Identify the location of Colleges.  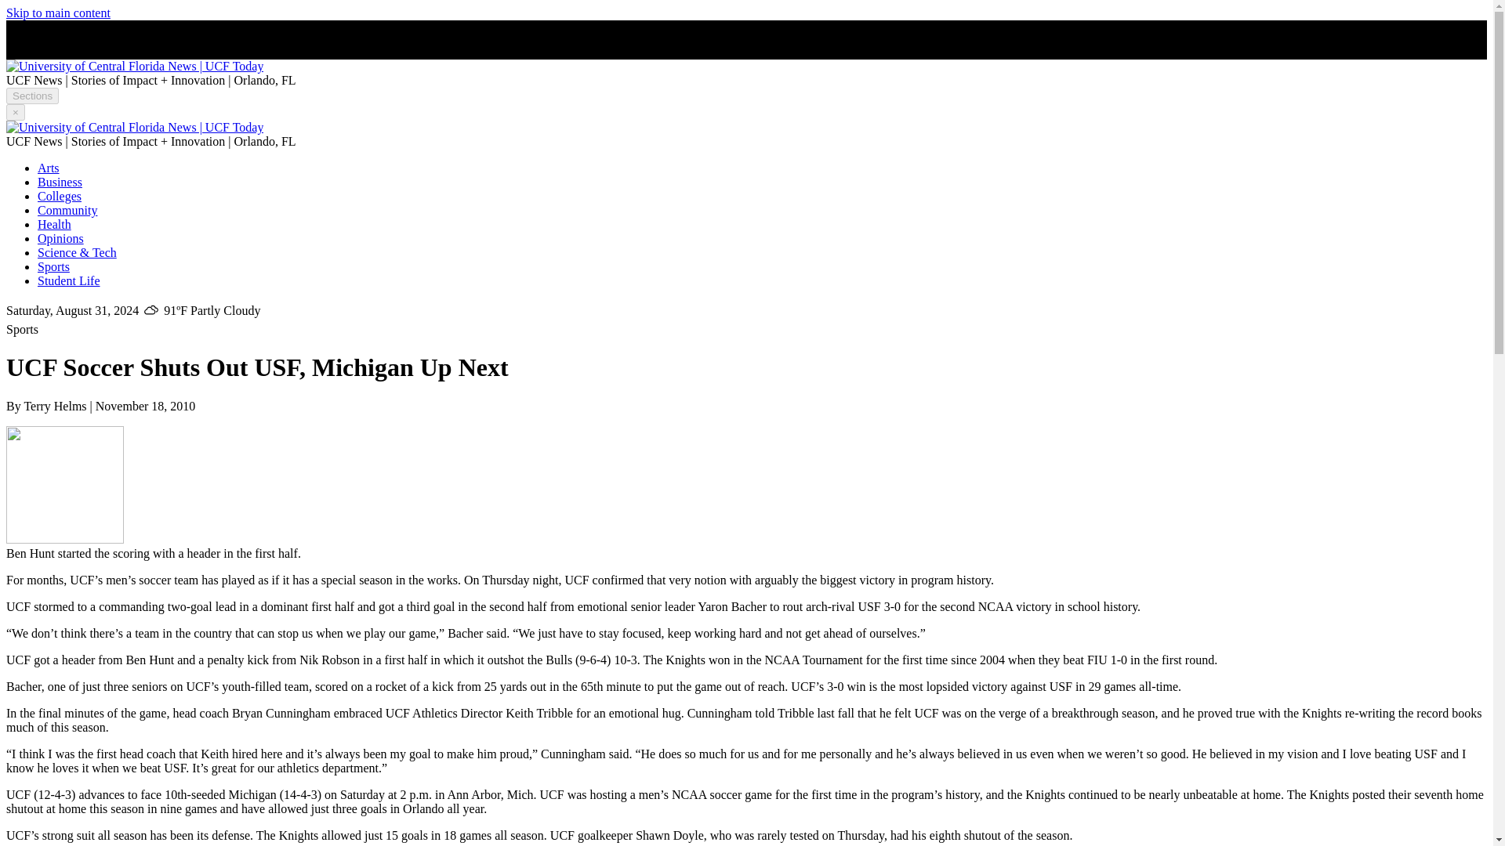
(60, 196).